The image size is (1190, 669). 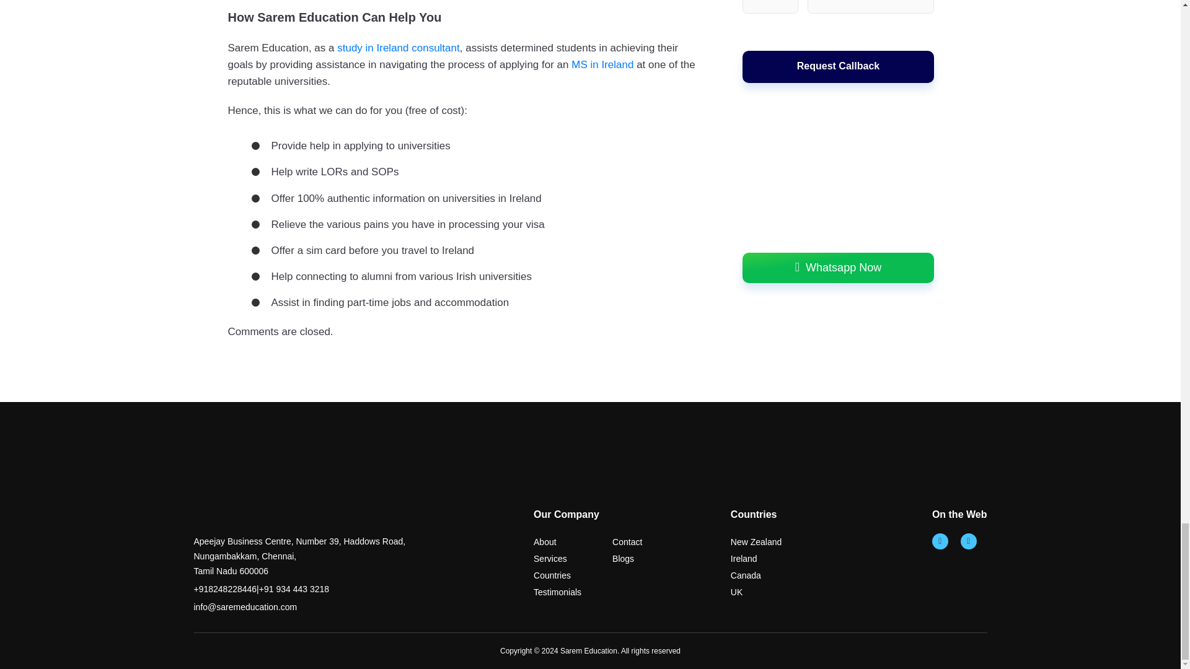 What do you see at coordinates (550, 559) in the screenshot?
I see `Services` at bounding box center [550, 559].